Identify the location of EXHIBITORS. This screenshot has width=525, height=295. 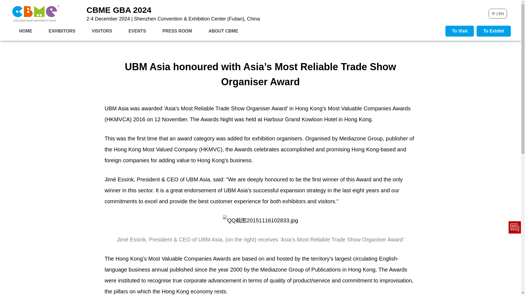
(62, 31).